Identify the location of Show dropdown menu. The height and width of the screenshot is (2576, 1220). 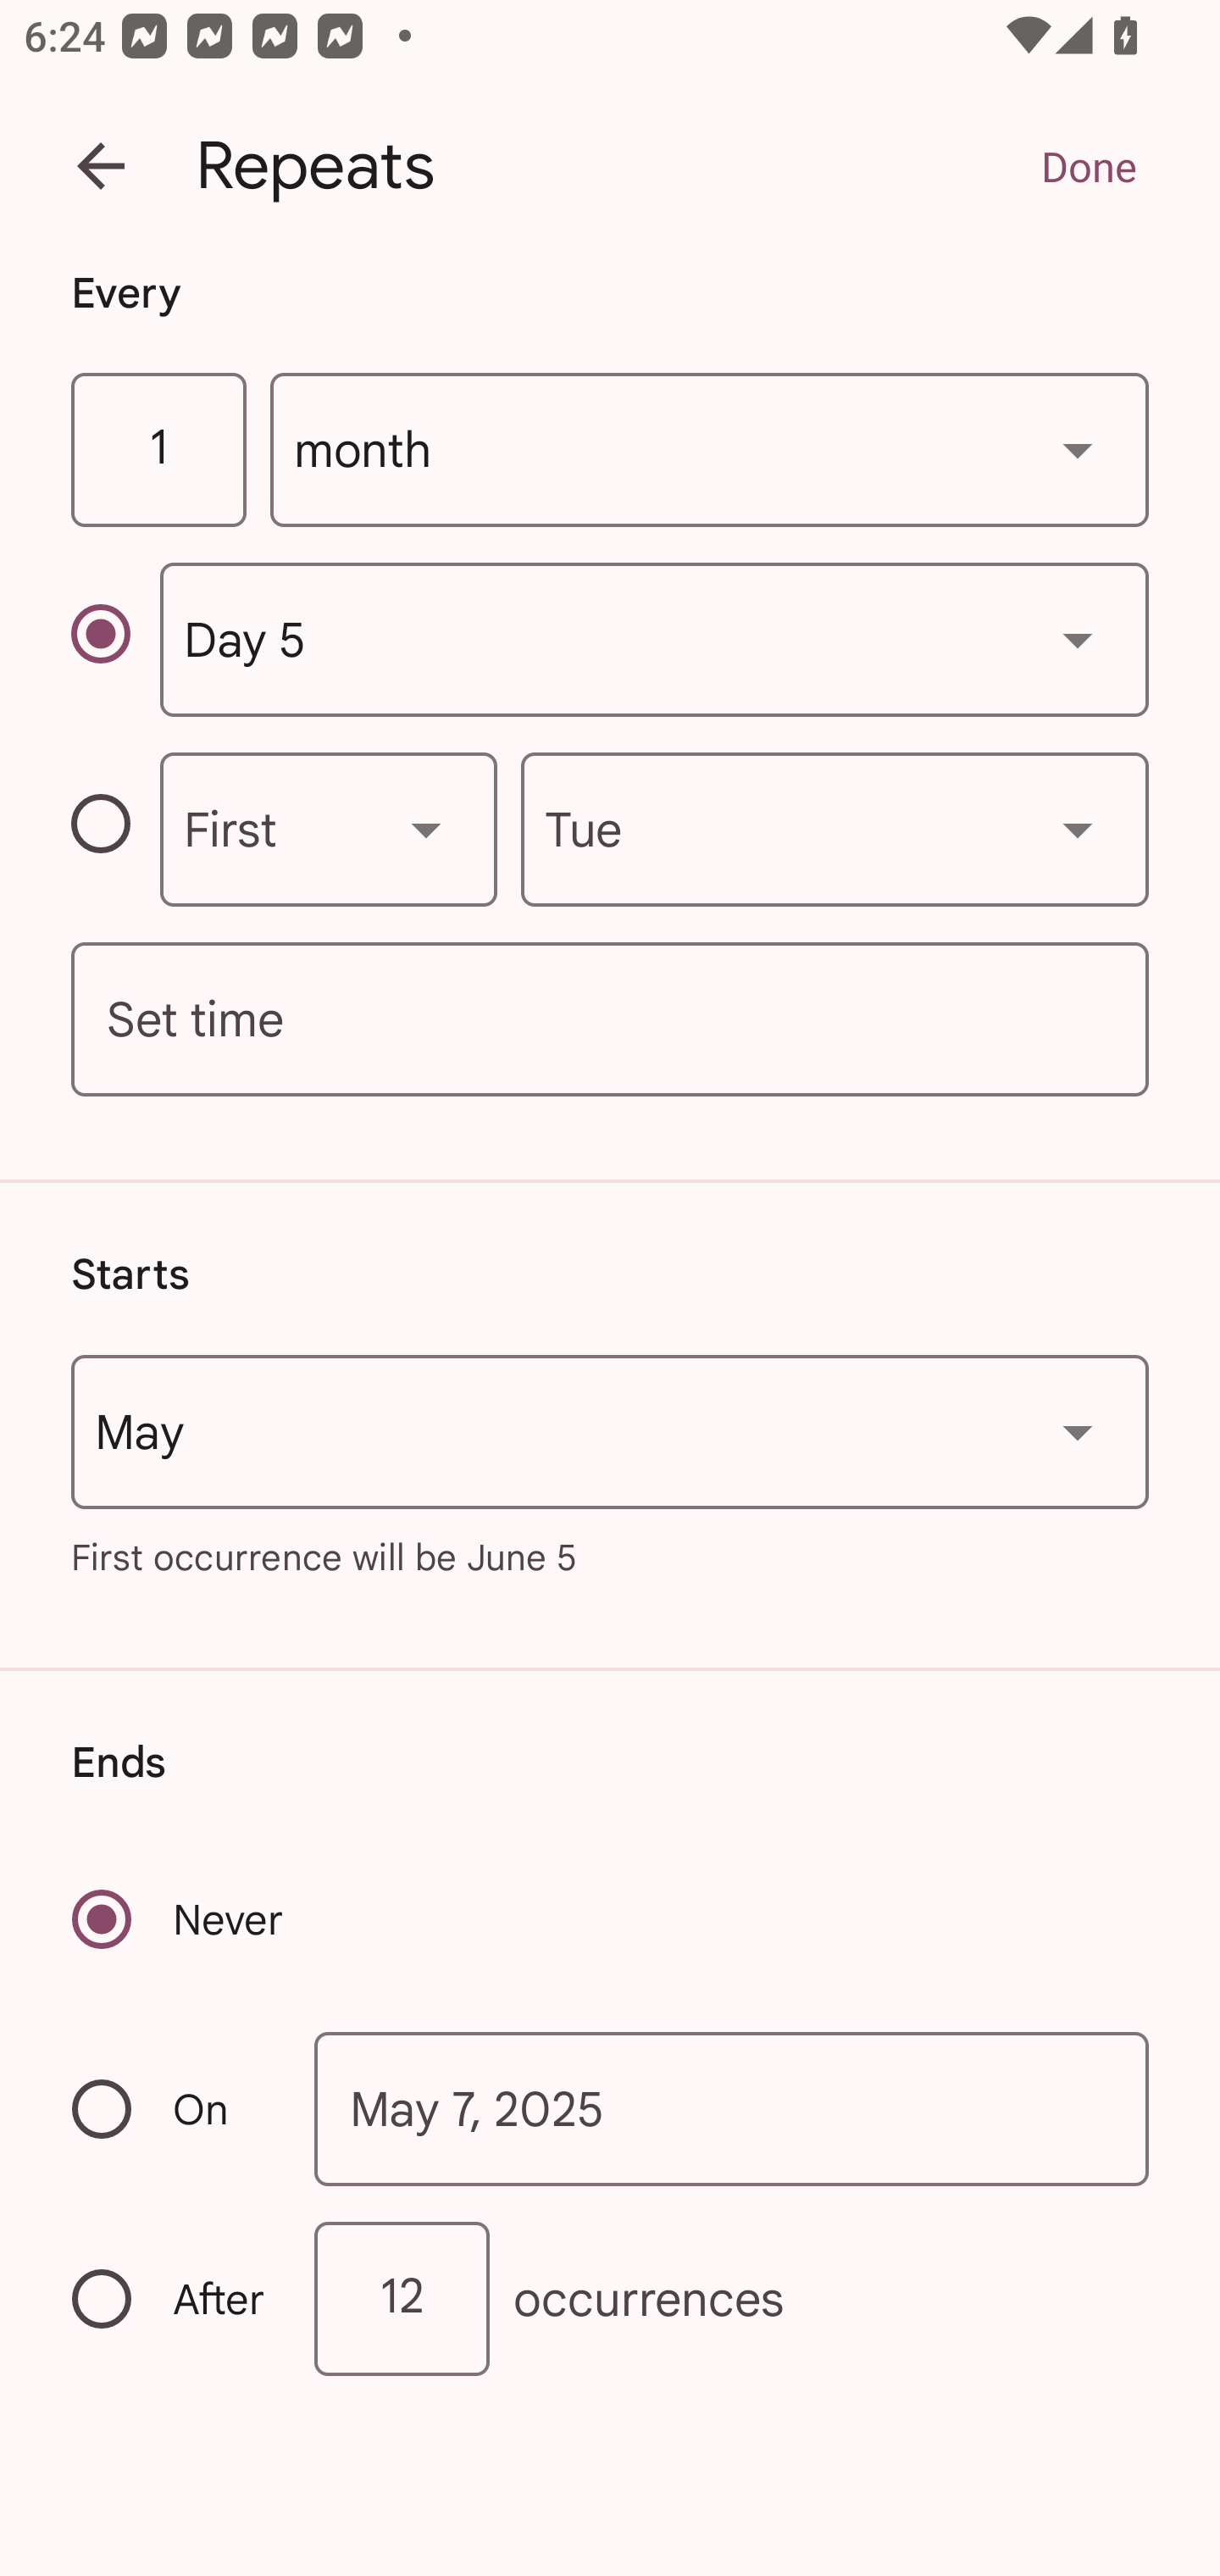
(426, 829).